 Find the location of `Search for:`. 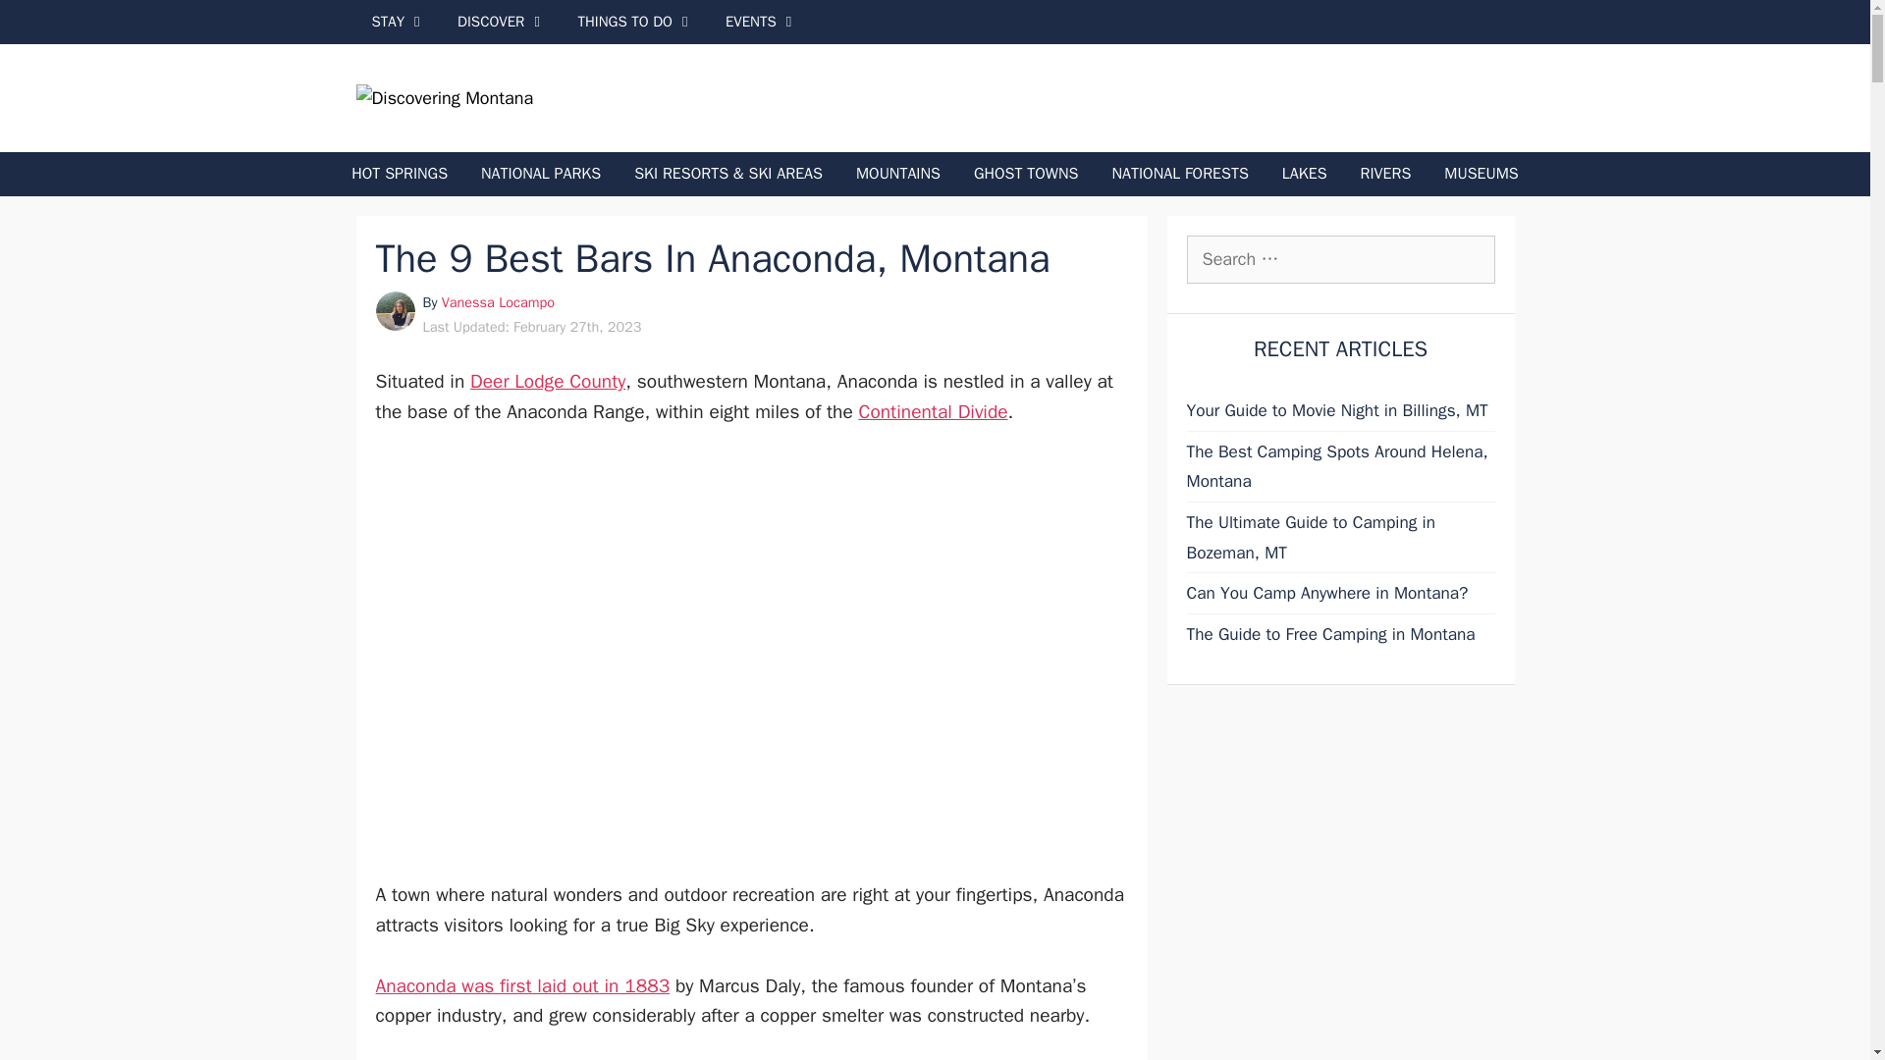

Search for: is located at coordinates (1339, 259).